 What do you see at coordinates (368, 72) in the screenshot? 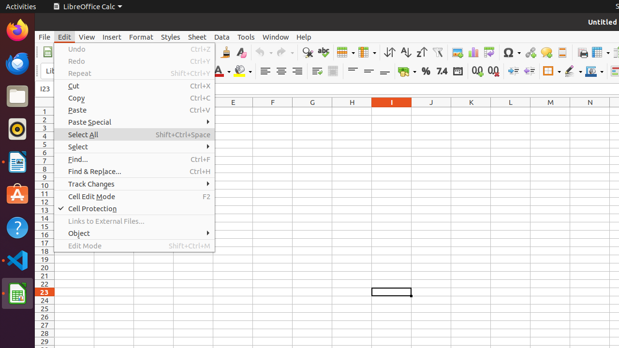
I see `Center Vertically` at bounding box center [368, 72].